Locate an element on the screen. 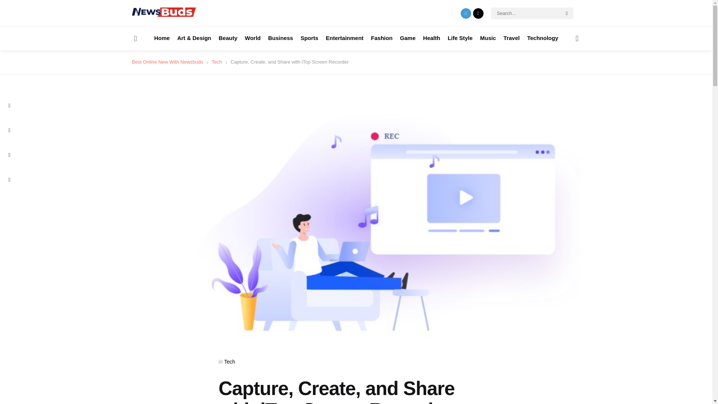  Beauty is located at coordinates (228, 38).